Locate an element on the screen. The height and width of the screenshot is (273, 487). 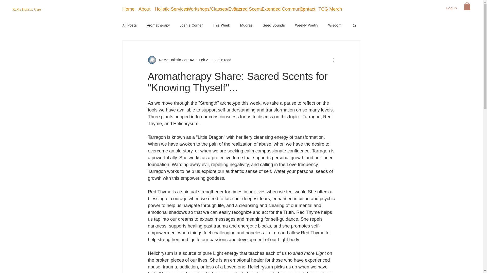
Holistic Services is located at coordinates (166, 9).